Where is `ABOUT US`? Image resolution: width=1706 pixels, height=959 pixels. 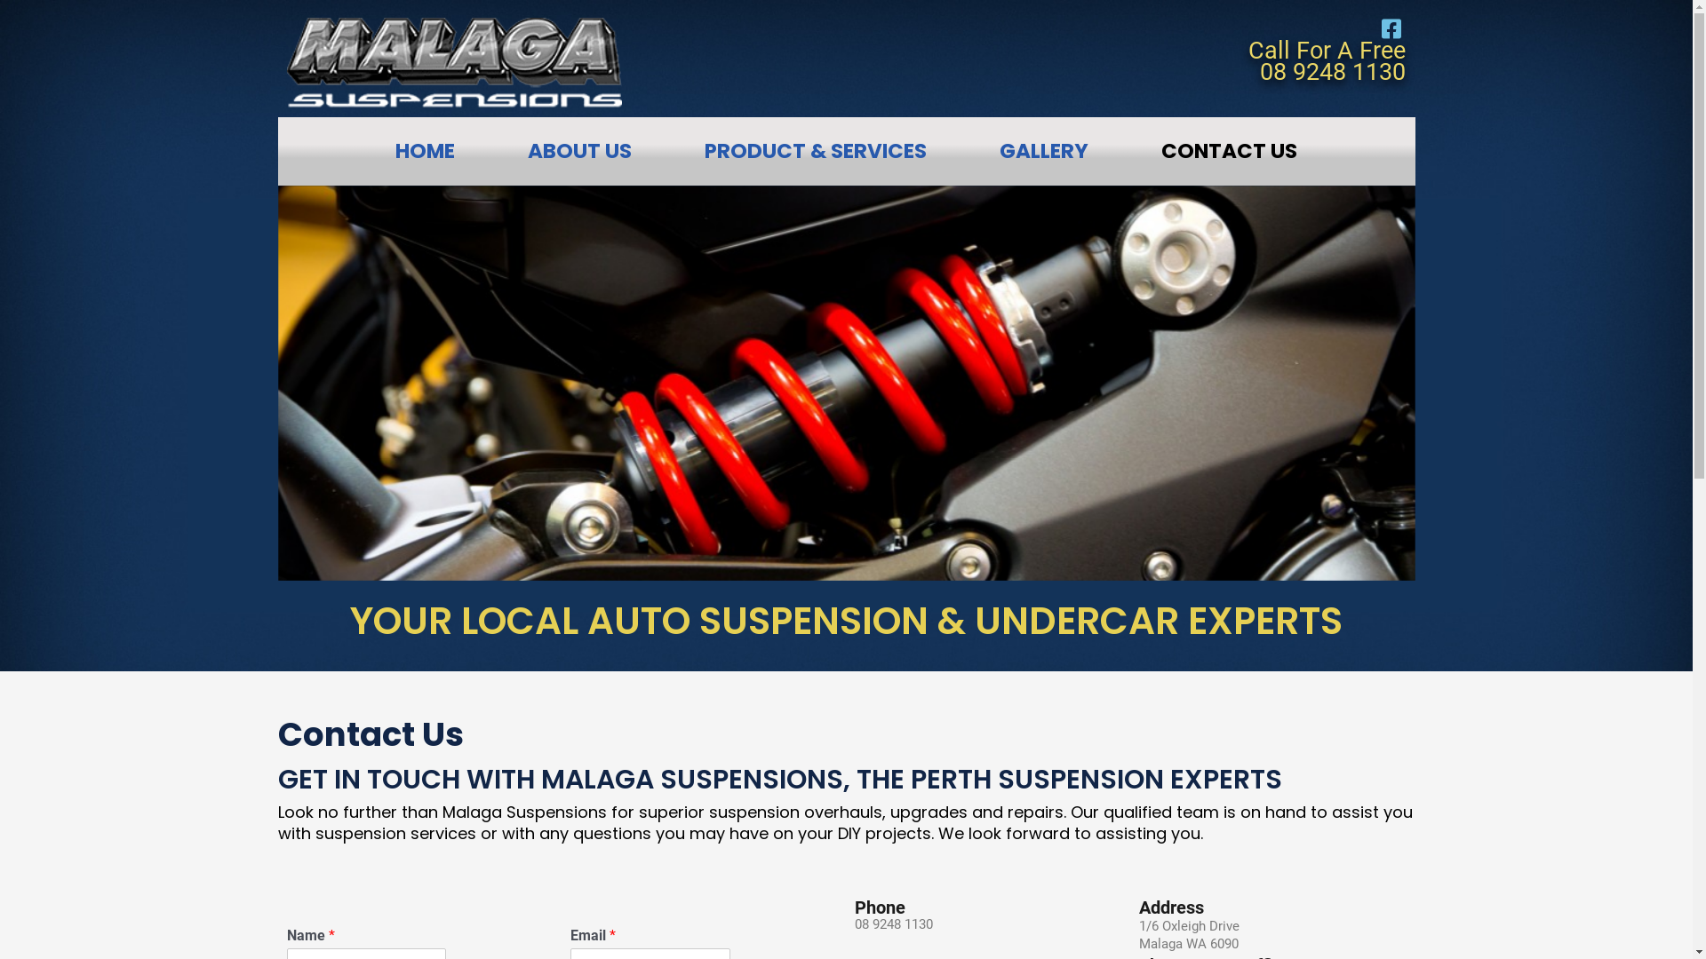
ABOUT US is located at coordinates (579, 151).